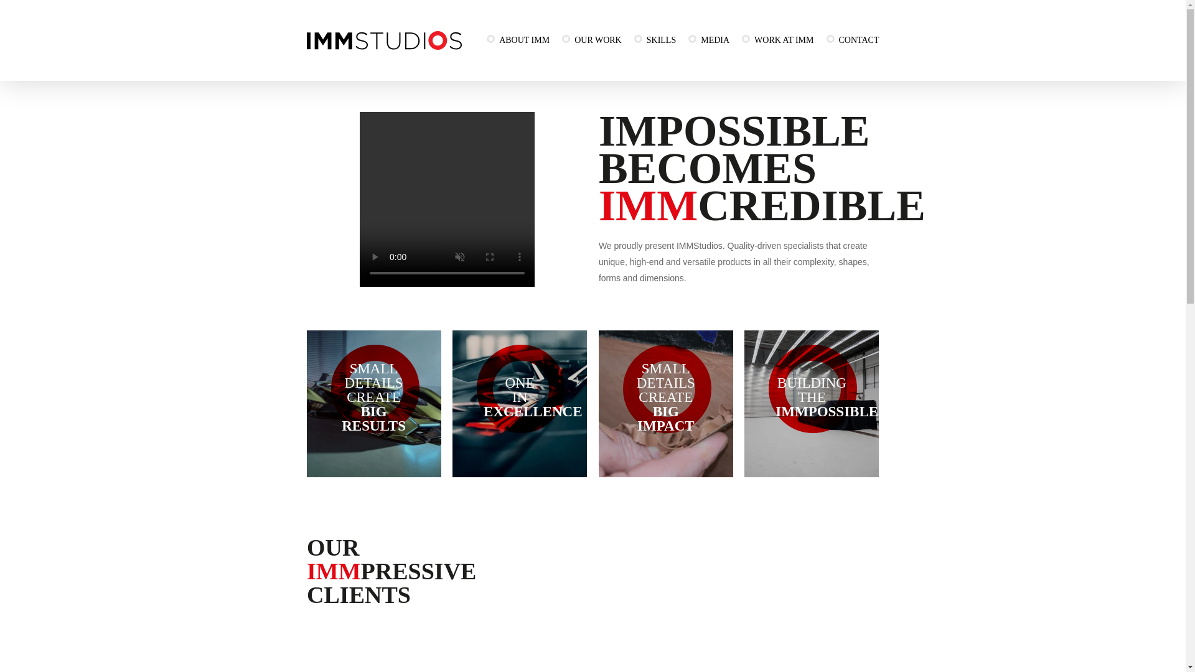 The image size is (1195, 672). What do you see at coordinates (778, 40) in the screenshot?
I see `WORK AT IMM` at bounding box center [778, 40].